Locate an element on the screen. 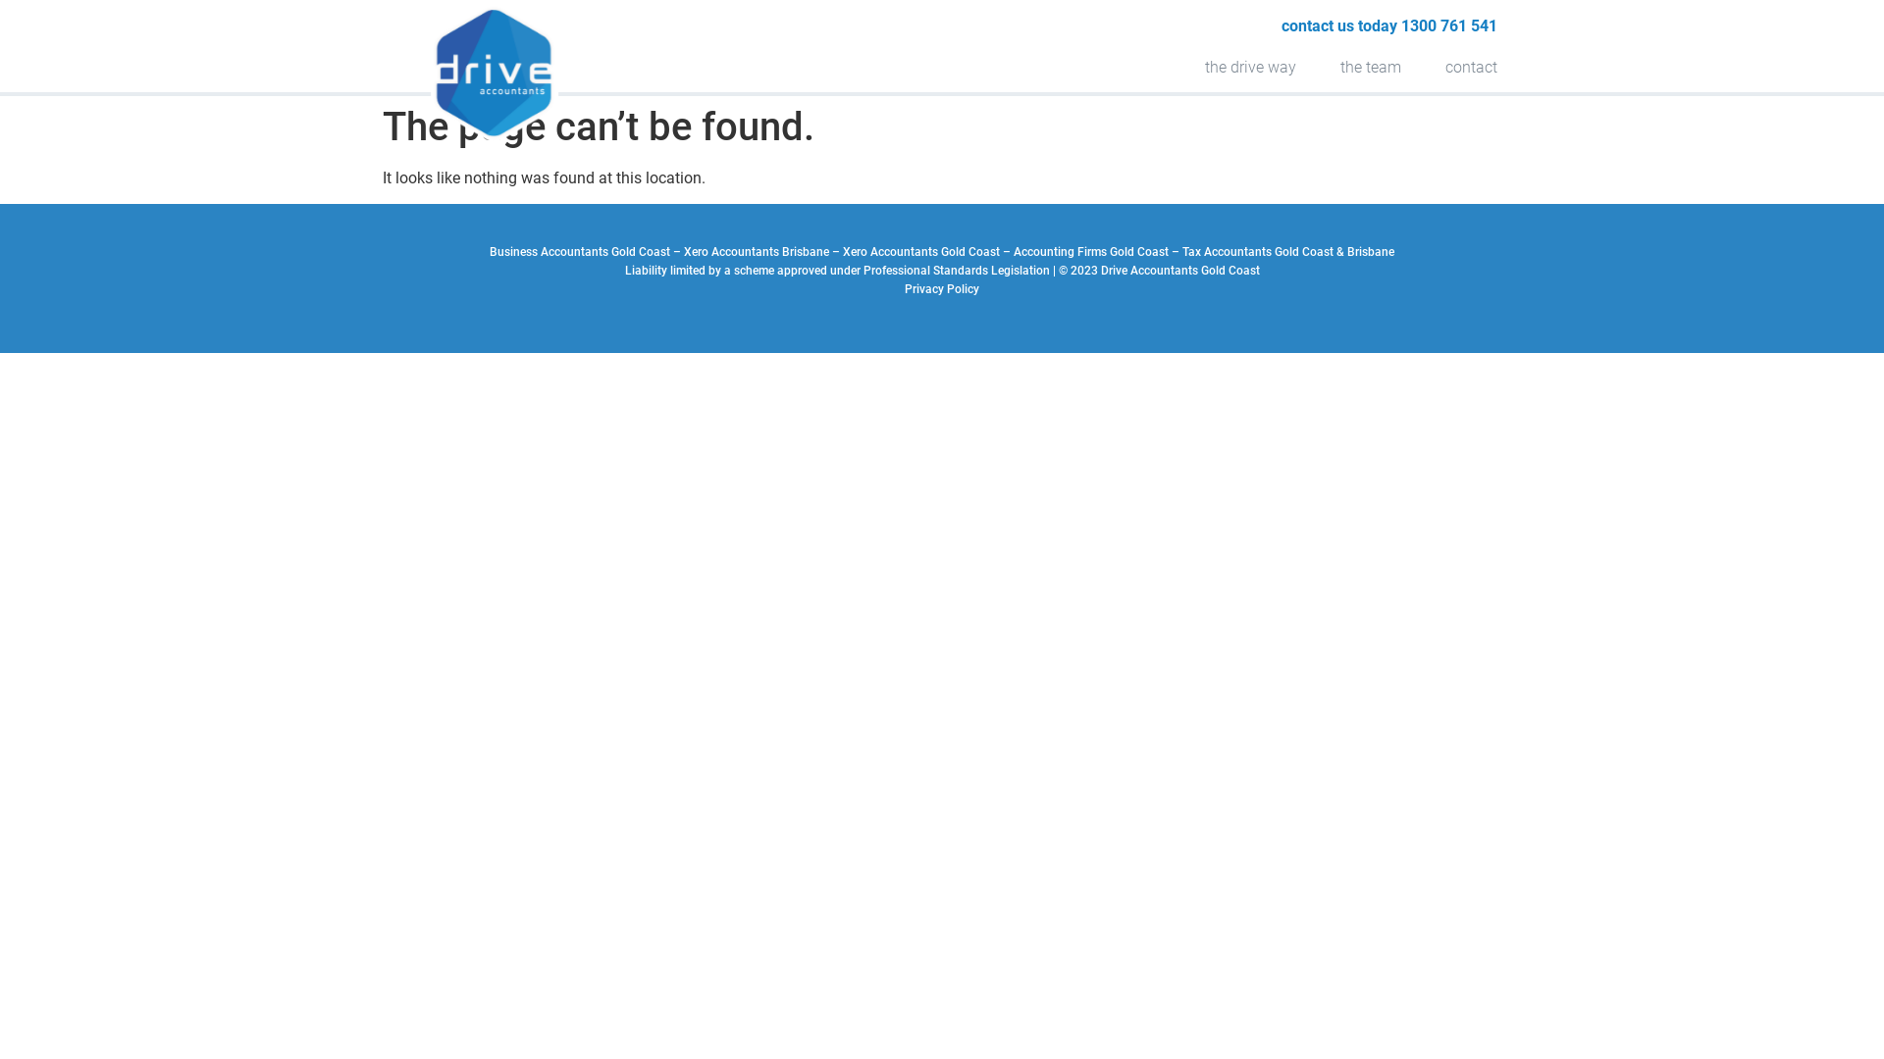  the drive way is located at coordinates (1250, 68).